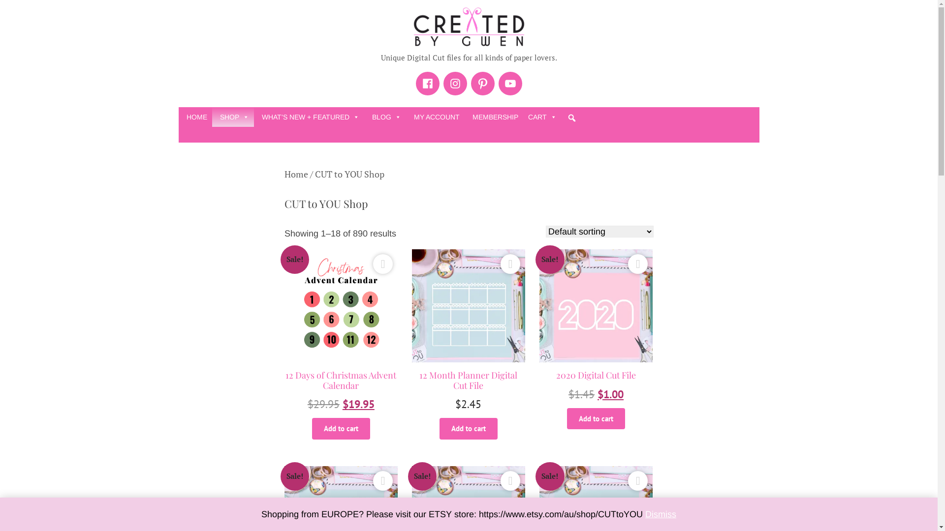 The image size is (945, 531). What do you see at coordinates (427, 84) in the screenshot?
I see `My Facebook Profile` at bounding box center [427, 84].